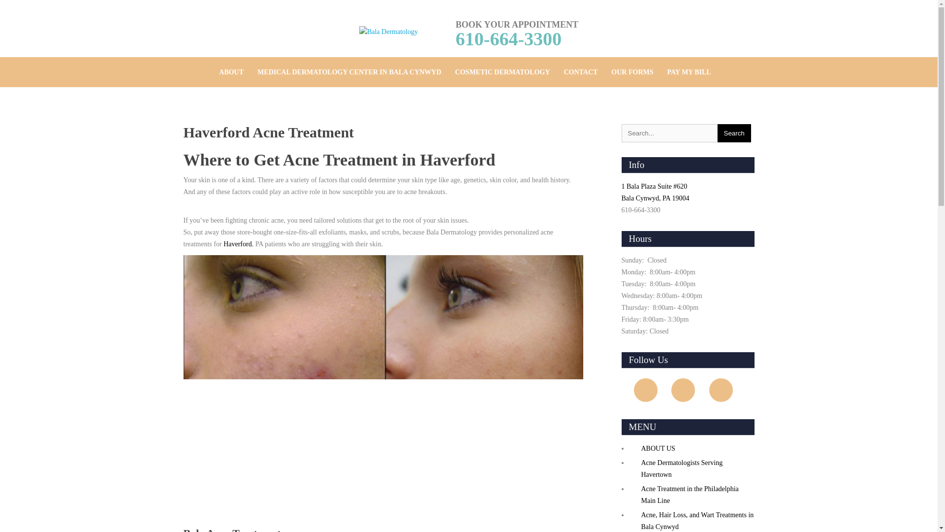 The width and height of the screenshot is (945, 532). What do you see at coordinates (580, 72) in the screenshot?
I see `CONTACT` at bounding box center [580, 72].